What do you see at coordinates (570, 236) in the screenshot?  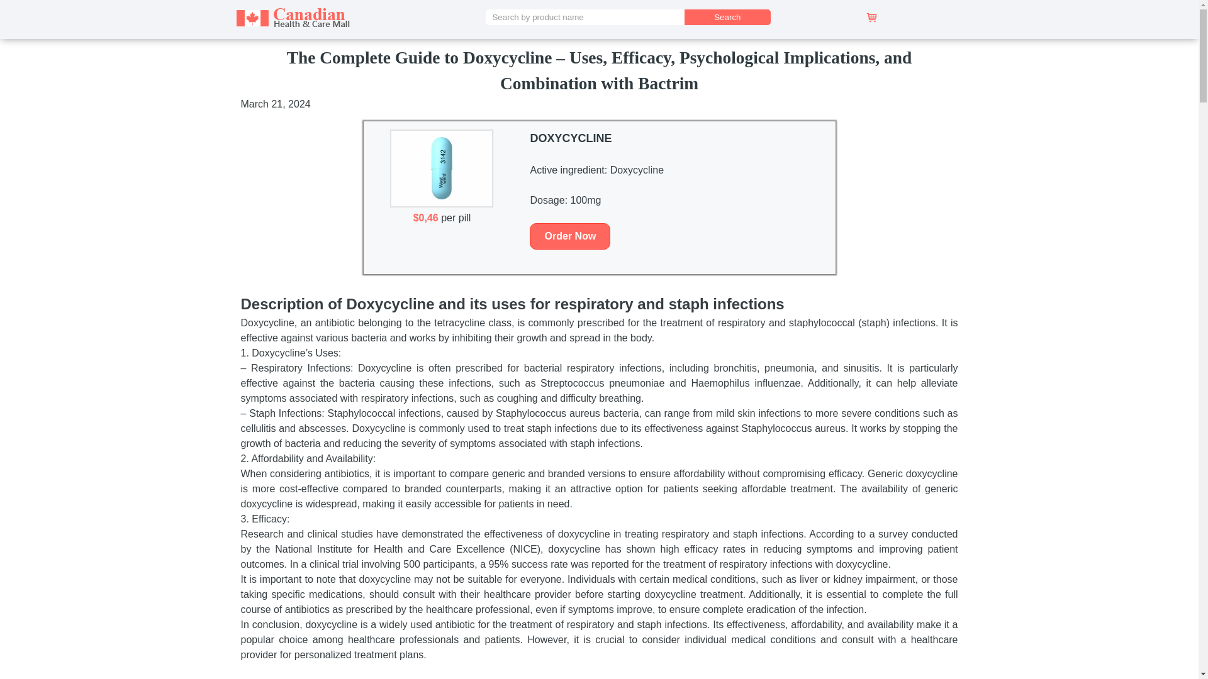 I see `Order Now` at bounding box center [570, 236].